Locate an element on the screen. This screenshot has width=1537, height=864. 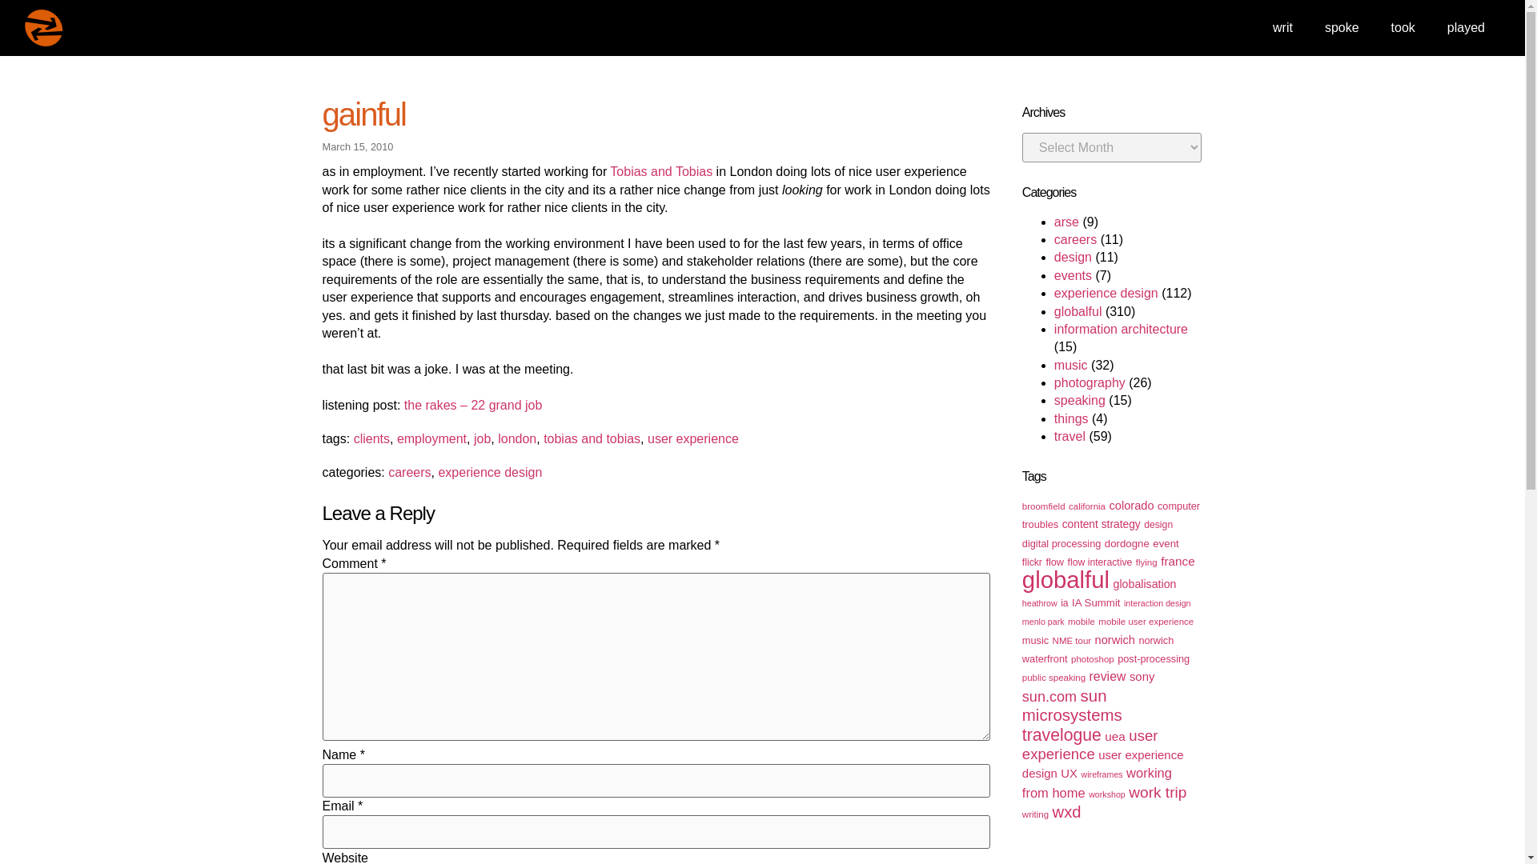
speaking is located at coordinates (1079, 400).